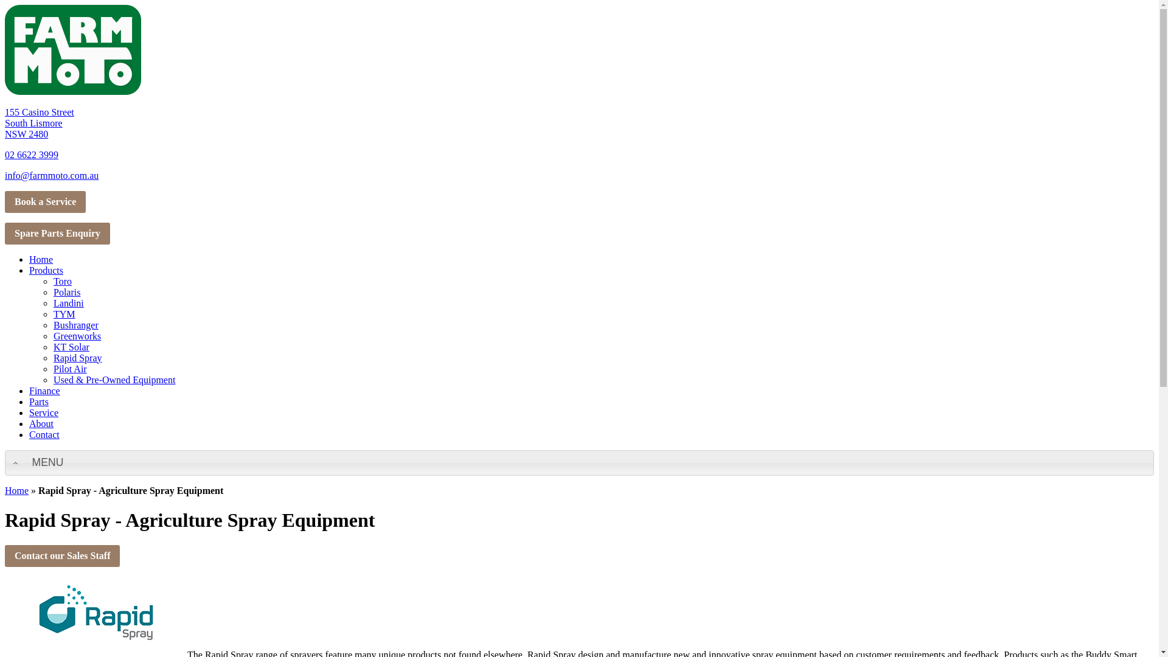 The width and height of the screenshot is (1168, 657). What do you see at coordinates (76, 325) in the screenshot?
I see `Bushranger` at bounding box center [76, 325].